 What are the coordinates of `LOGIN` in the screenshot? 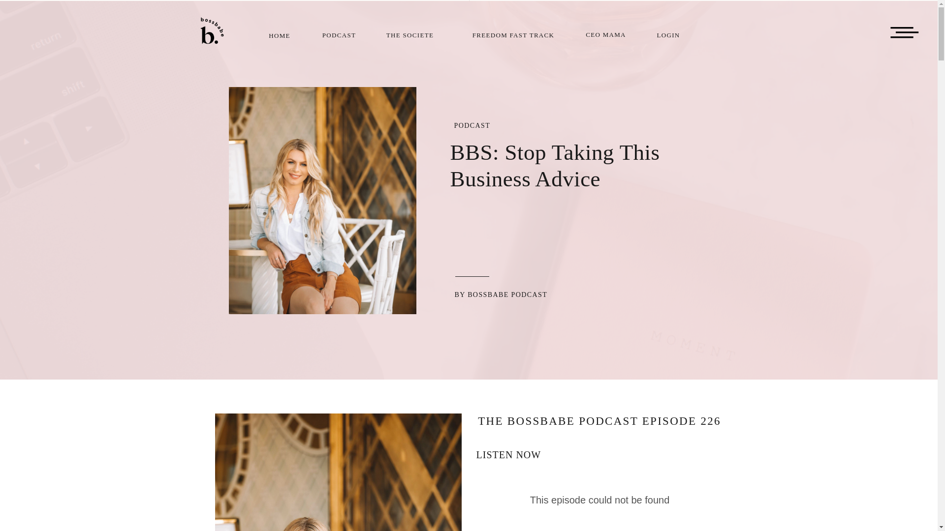 It's located at (668, 33).